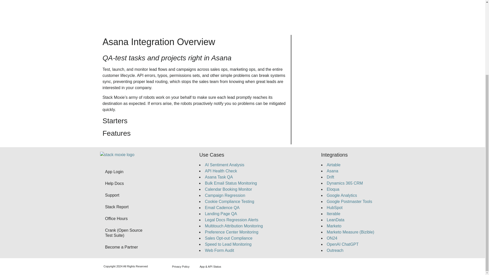  Describe the element at coordinates (126, 183) in the screenshot. I see `Help Docs` at that location.